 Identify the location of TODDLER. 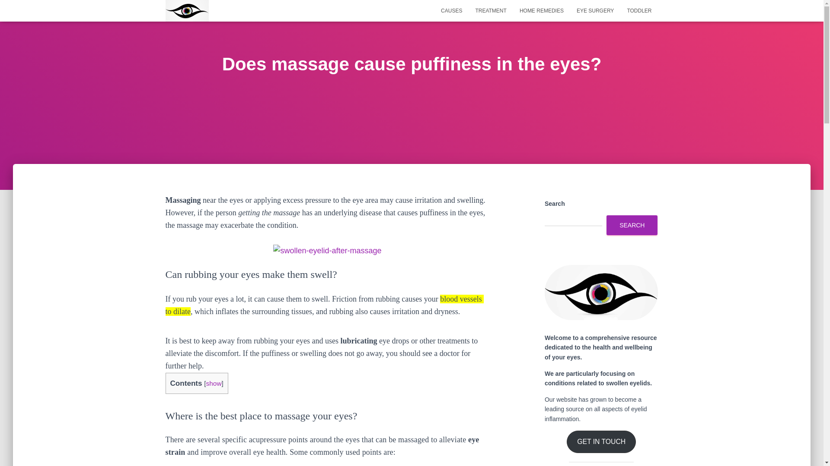
(639, 10).